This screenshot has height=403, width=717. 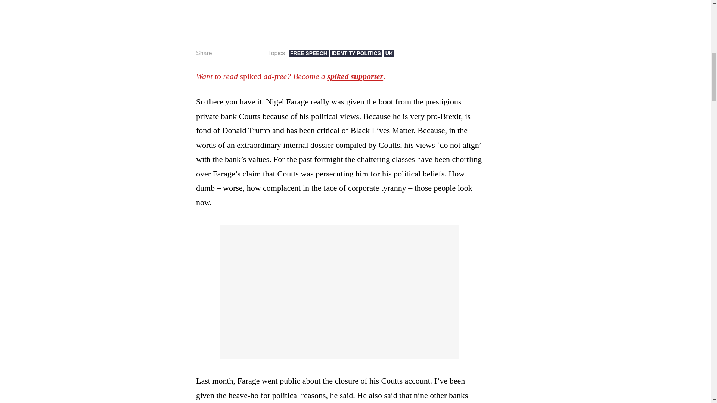 What do you see at coordinates (220, 53) in the screenshot?
I see `Share on Facebook` at bounding box center [220, 53].